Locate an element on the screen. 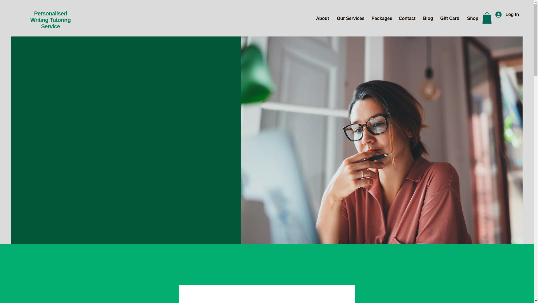  Log In is located at coordinates (507, 15).